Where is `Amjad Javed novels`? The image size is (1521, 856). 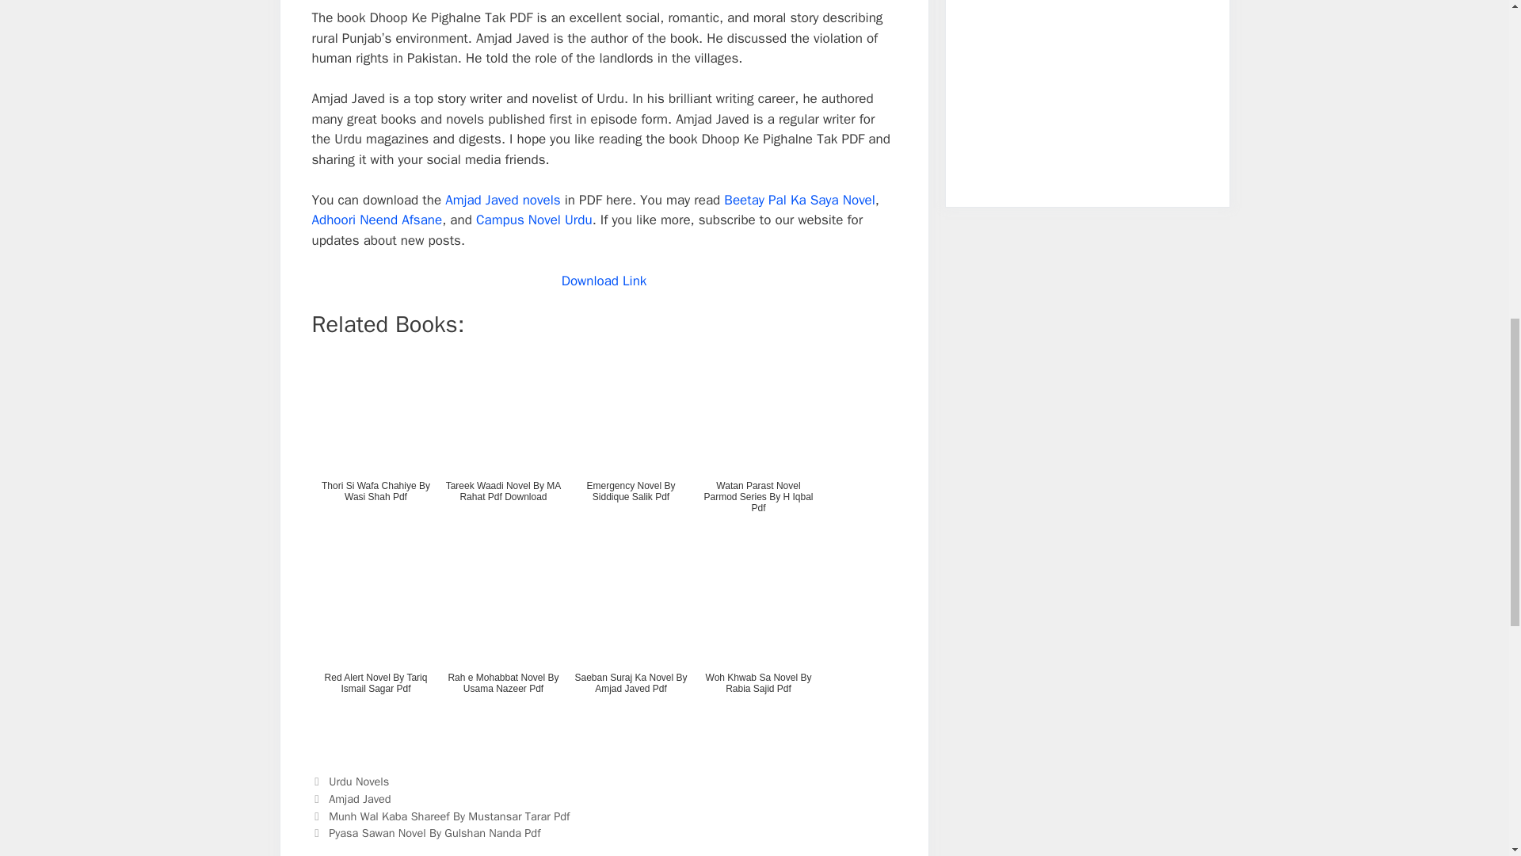
Amjad Javed novels is located at coordinates (502, 200).